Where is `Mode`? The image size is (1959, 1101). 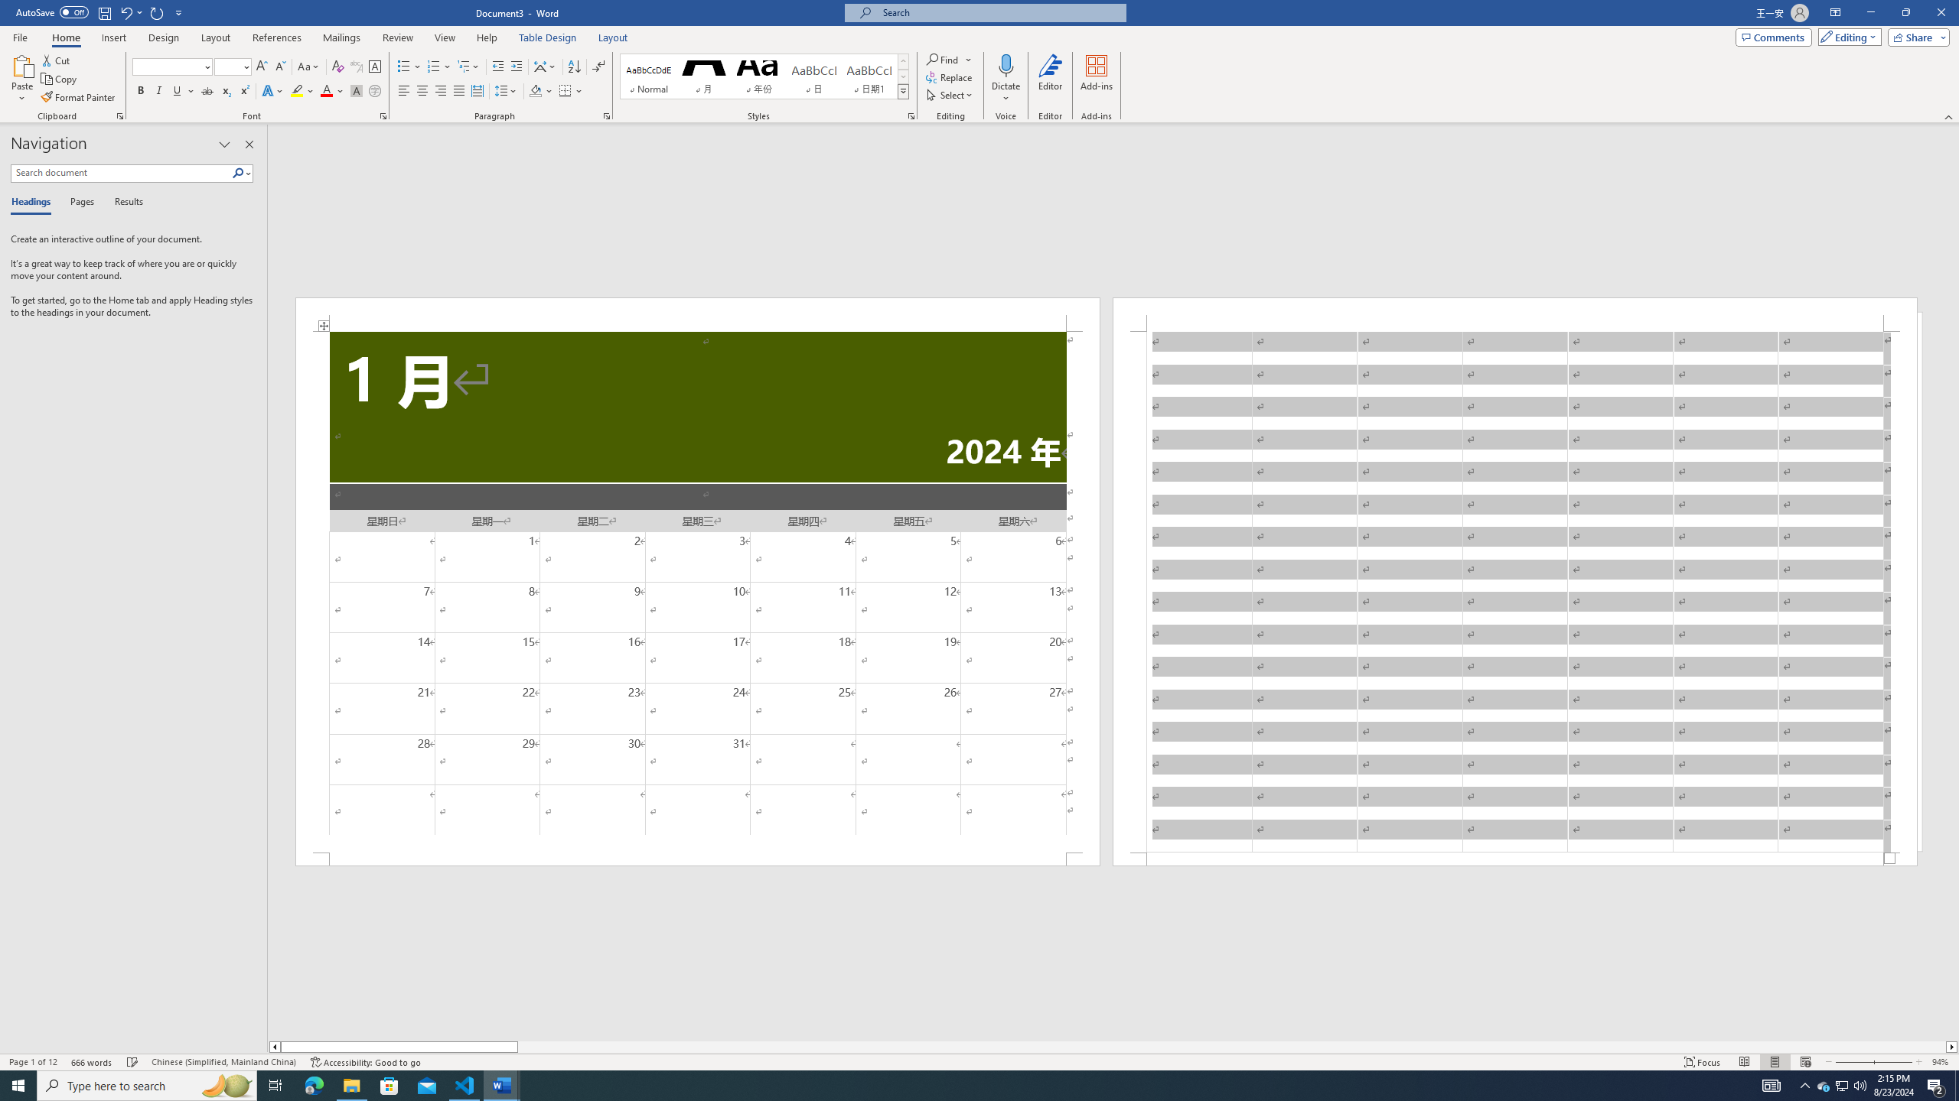
Mode is located at coordinates (1847, 37).